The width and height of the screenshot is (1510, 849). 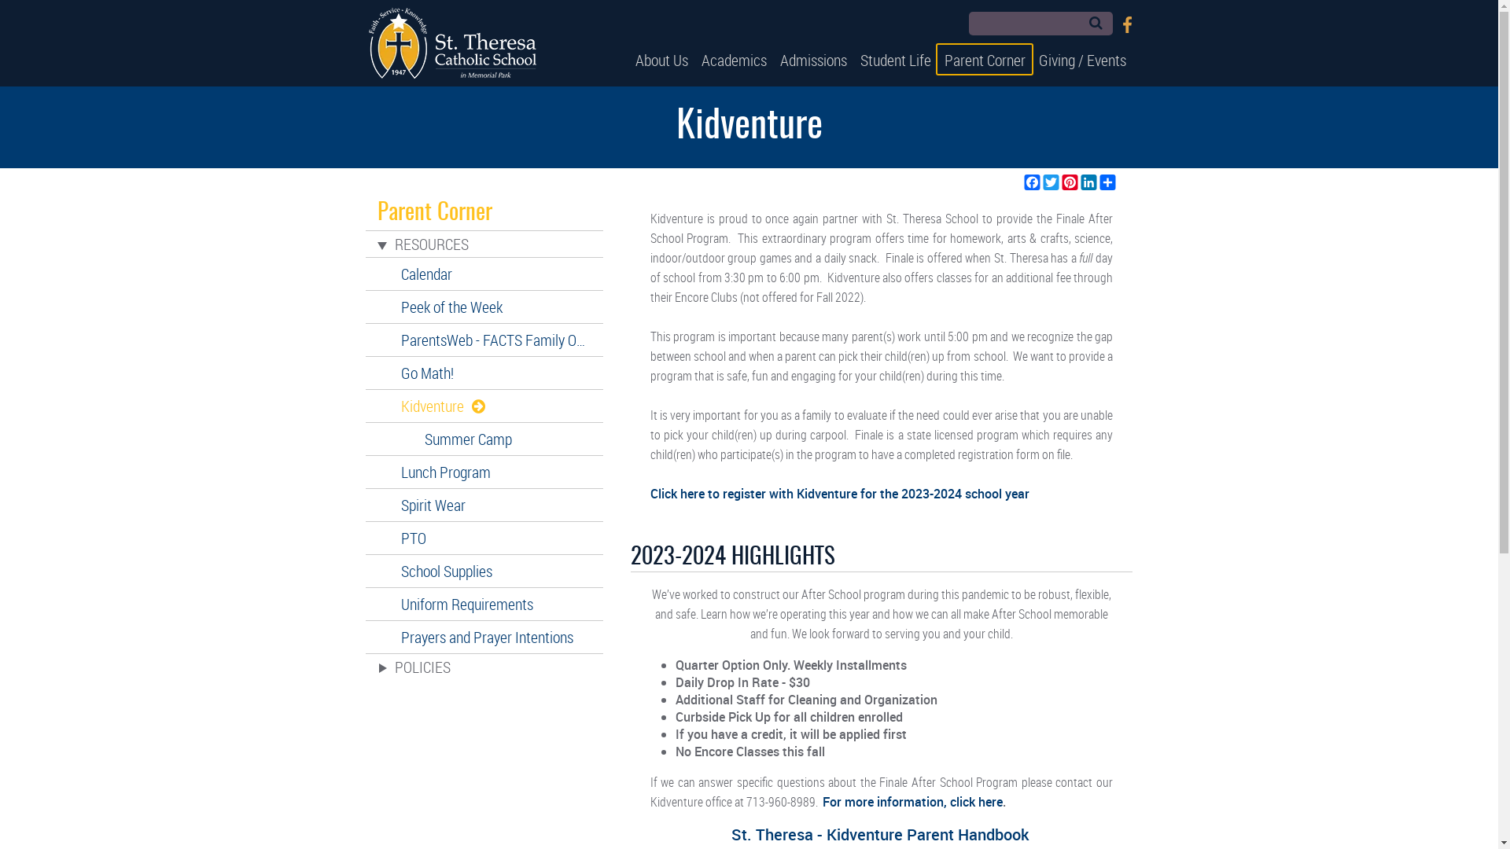 What do you see at coordinates (1032, 182) in the screenshot?
I see `Facebook` at bounding box center [1032, 182].